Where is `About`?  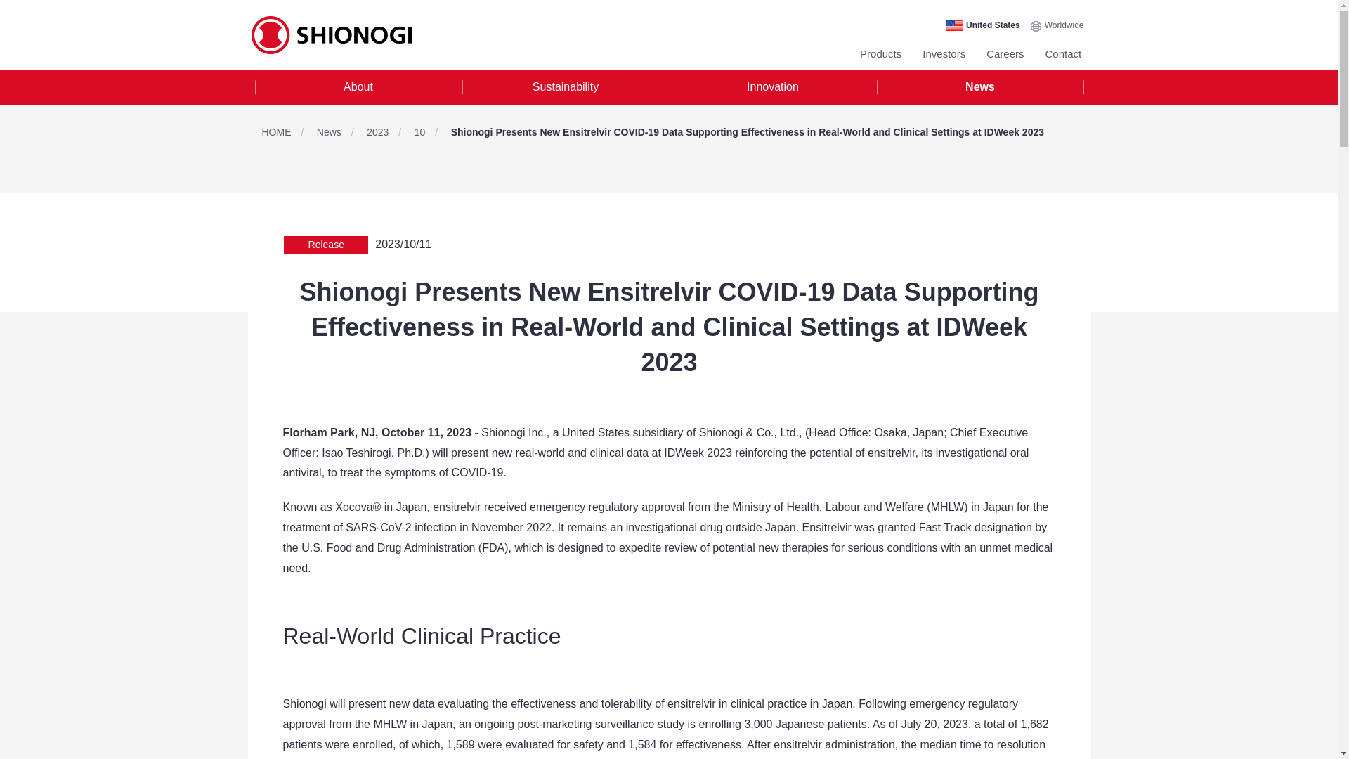 About is located at coordinates (358, 87).